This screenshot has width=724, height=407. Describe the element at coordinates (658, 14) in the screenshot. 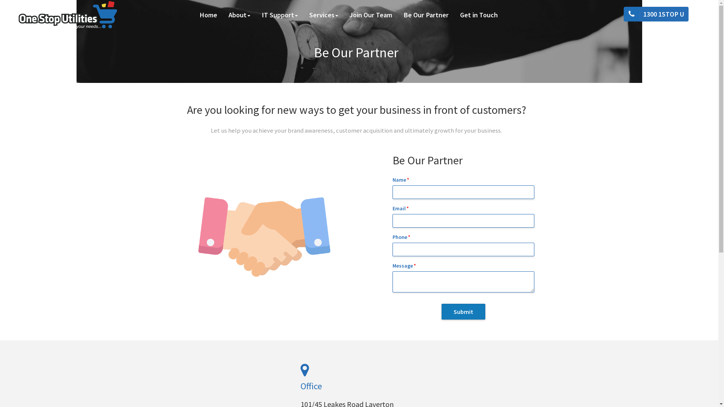

I see `1300 1STOP U` at that location.